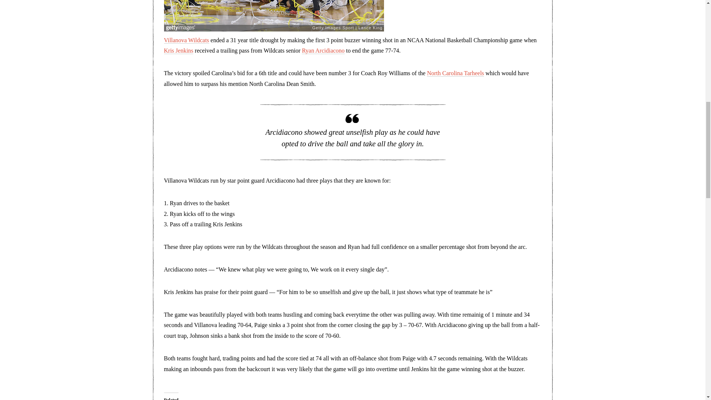 The width and height of the screenshot is (711, 400). I want to click on Ryan Arcidiacono, so click(323, 50).